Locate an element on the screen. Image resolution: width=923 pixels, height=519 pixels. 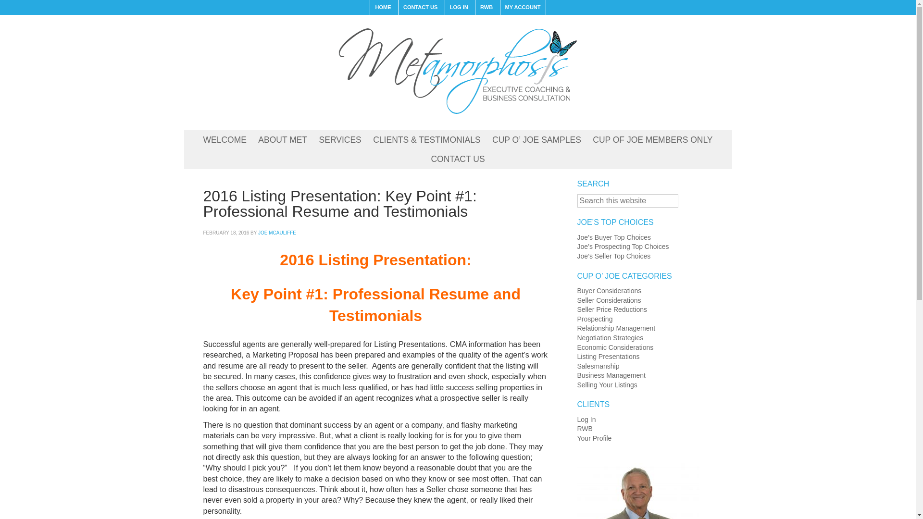
SERVICES is located at coordinates (340, 140).